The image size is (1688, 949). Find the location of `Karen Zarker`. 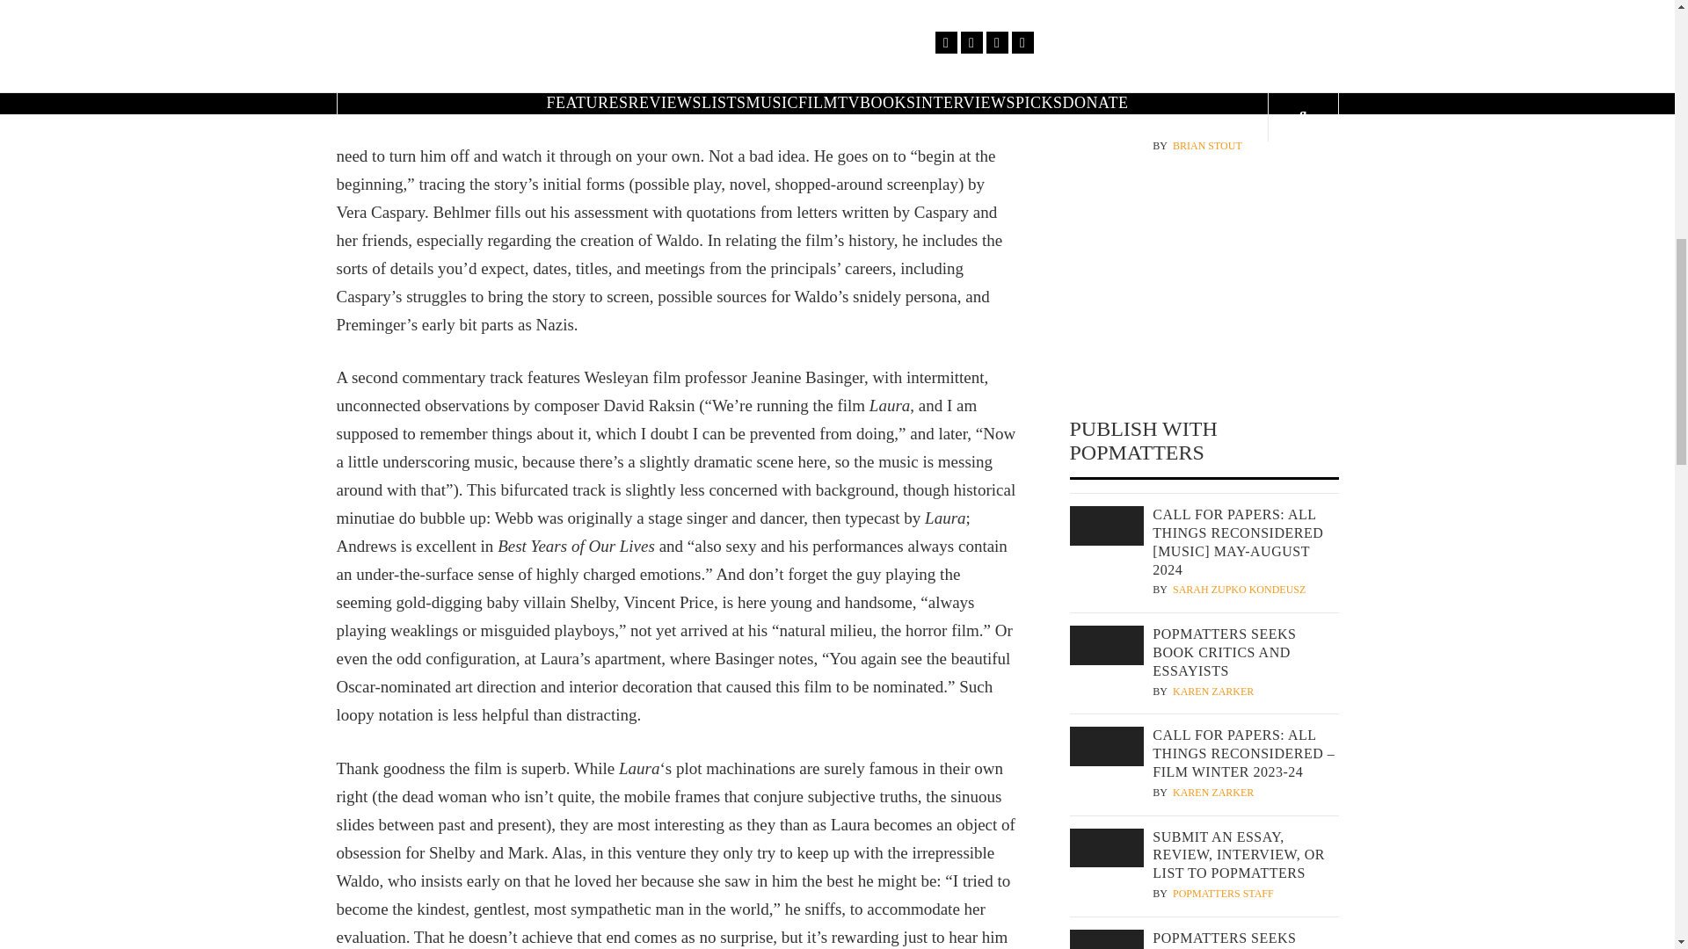

Karen Zarker is located at coordinates (1213, 691).